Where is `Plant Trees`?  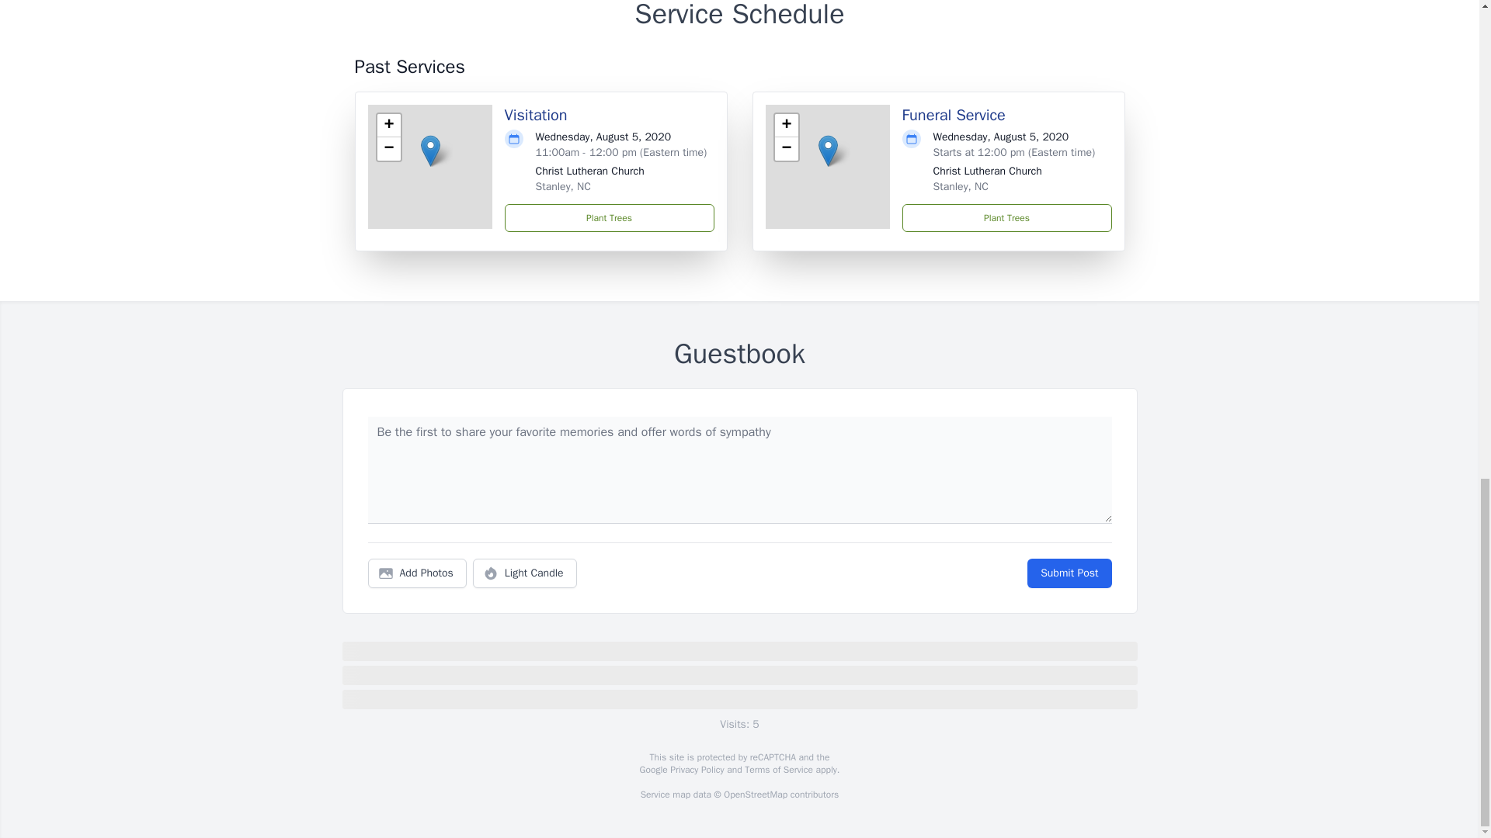
Plant Trees is located at coordinates (609, 218).